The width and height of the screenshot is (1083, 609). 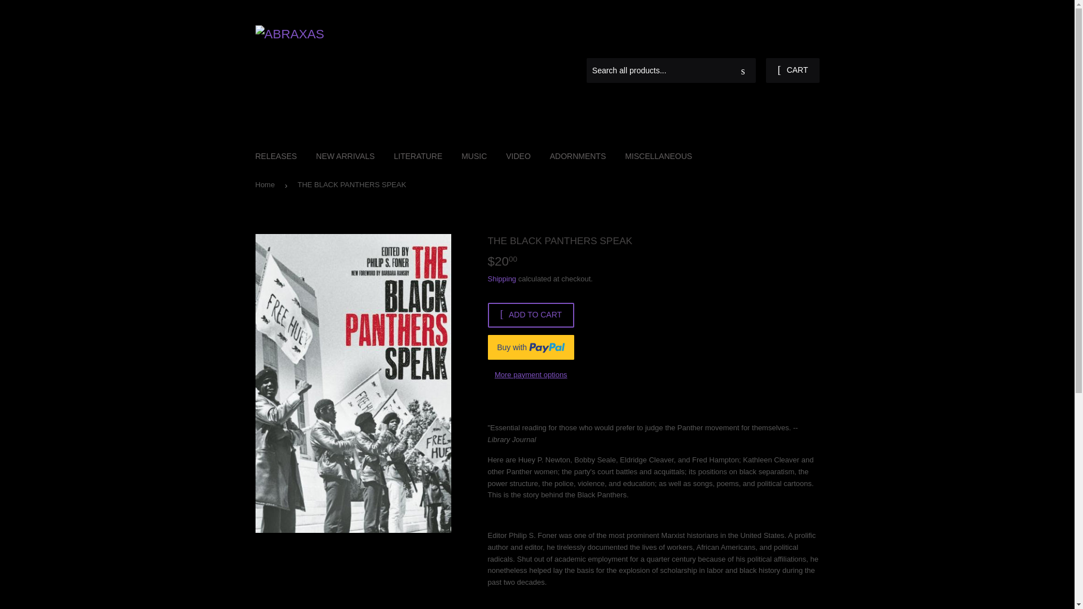 I want to click on MUSIC, so click(x=474, y=156).